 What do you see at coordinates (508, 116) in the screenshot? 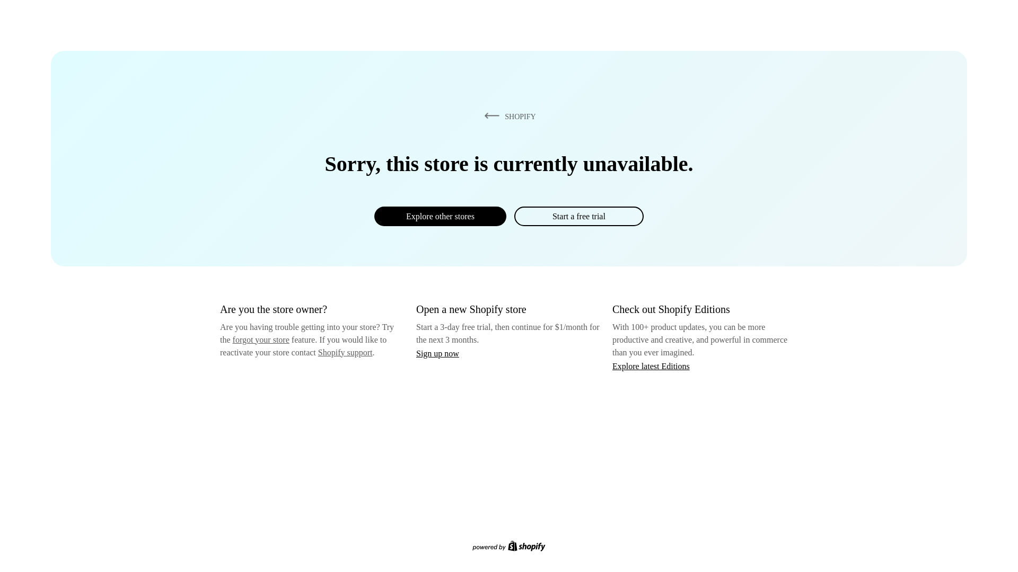
I see `SHOPIFY` at bounding box center [508, 116].